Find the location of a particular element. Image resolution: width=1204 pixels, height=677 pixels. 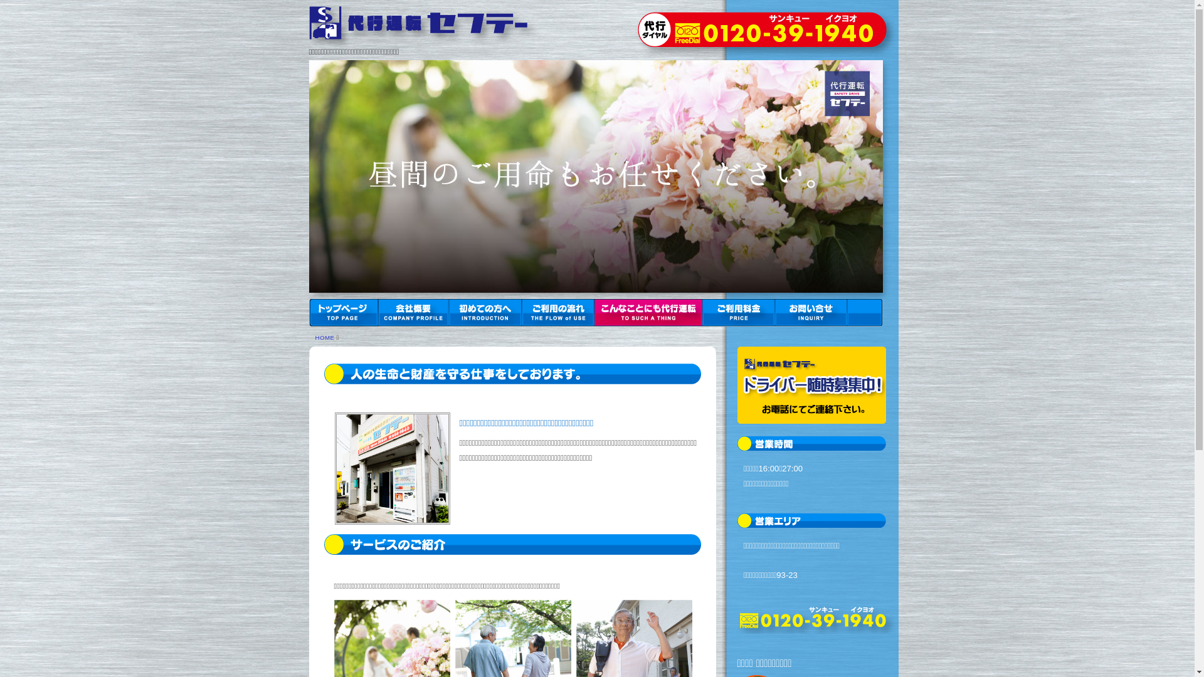

HOME is located at coordinates (325, 337).